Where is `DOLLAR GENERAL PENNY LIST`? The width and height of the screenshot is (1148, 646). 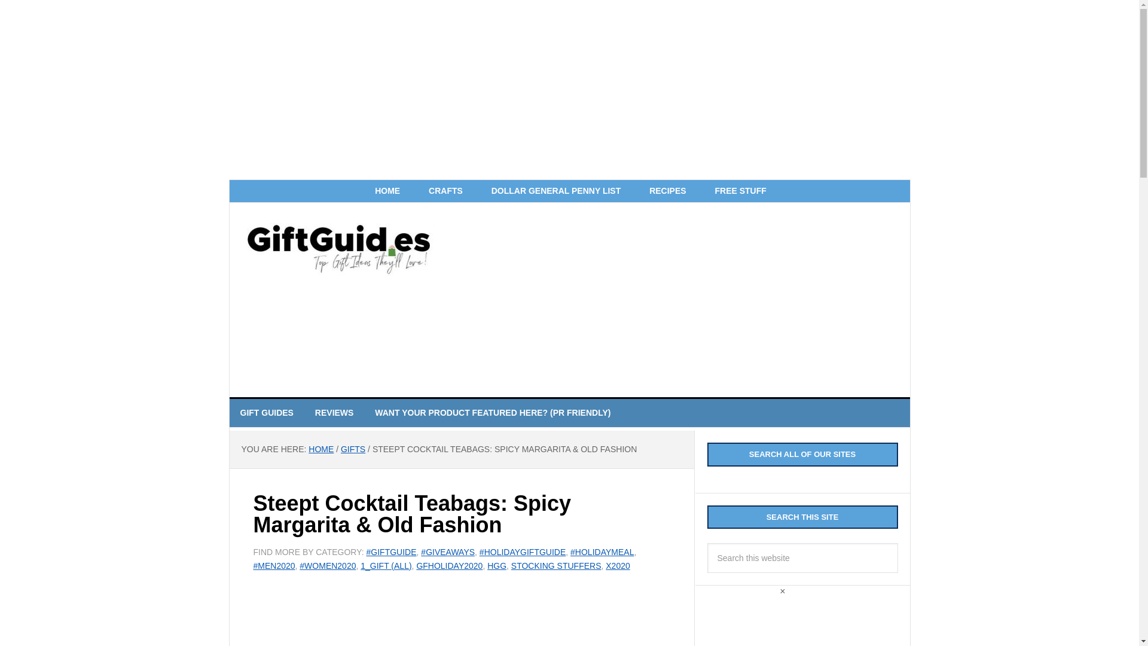
DOLLAR GENERAL PENNY LIST is located at coordinates (556, 191).